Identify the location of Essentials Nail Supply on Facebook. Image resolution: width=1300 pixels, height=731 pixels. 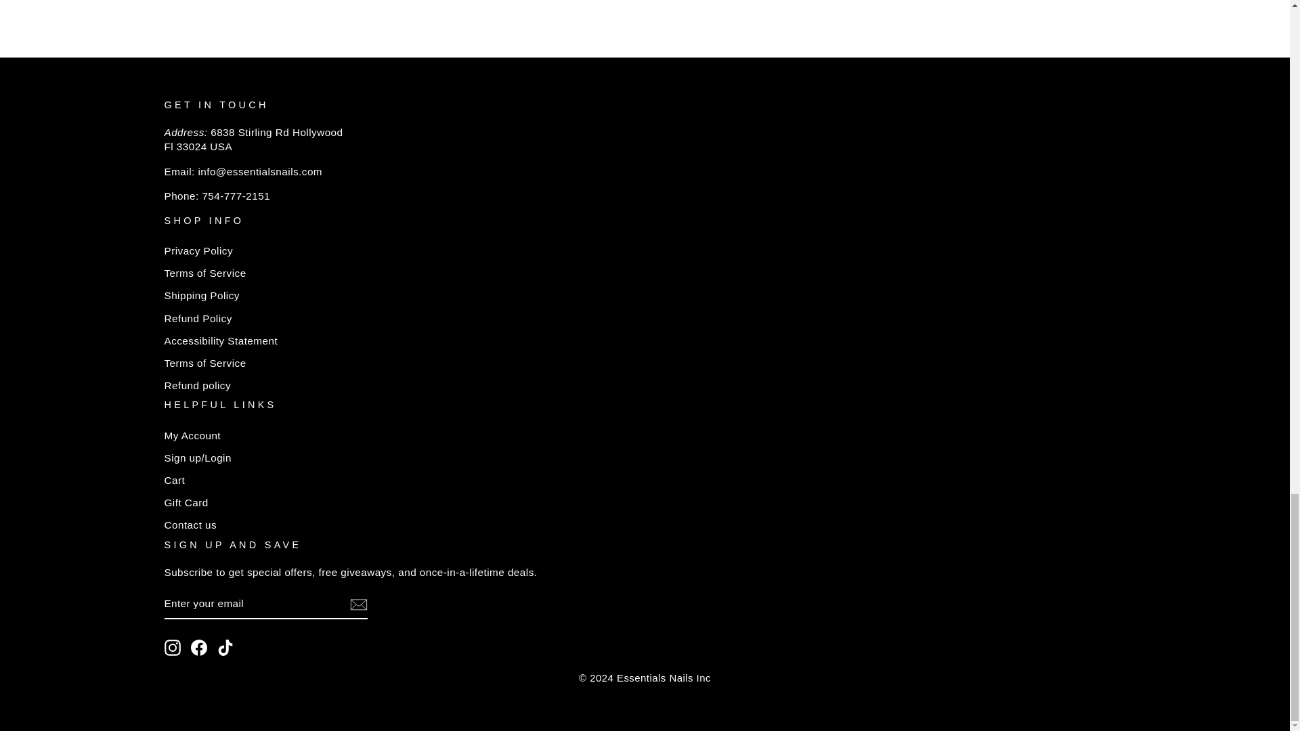
(199, 647).